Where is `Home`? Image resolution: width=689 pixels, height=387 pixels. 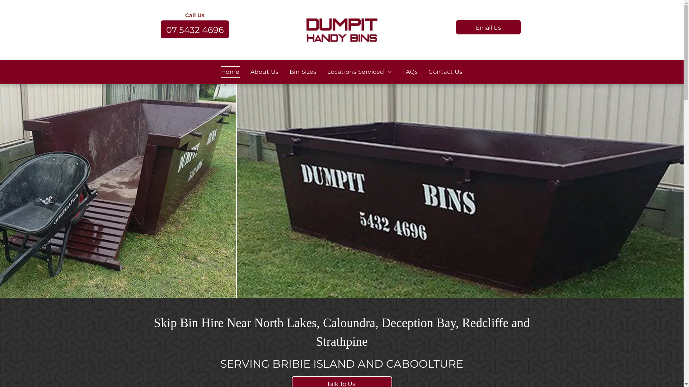 Home is located at coordinates (230, 72).